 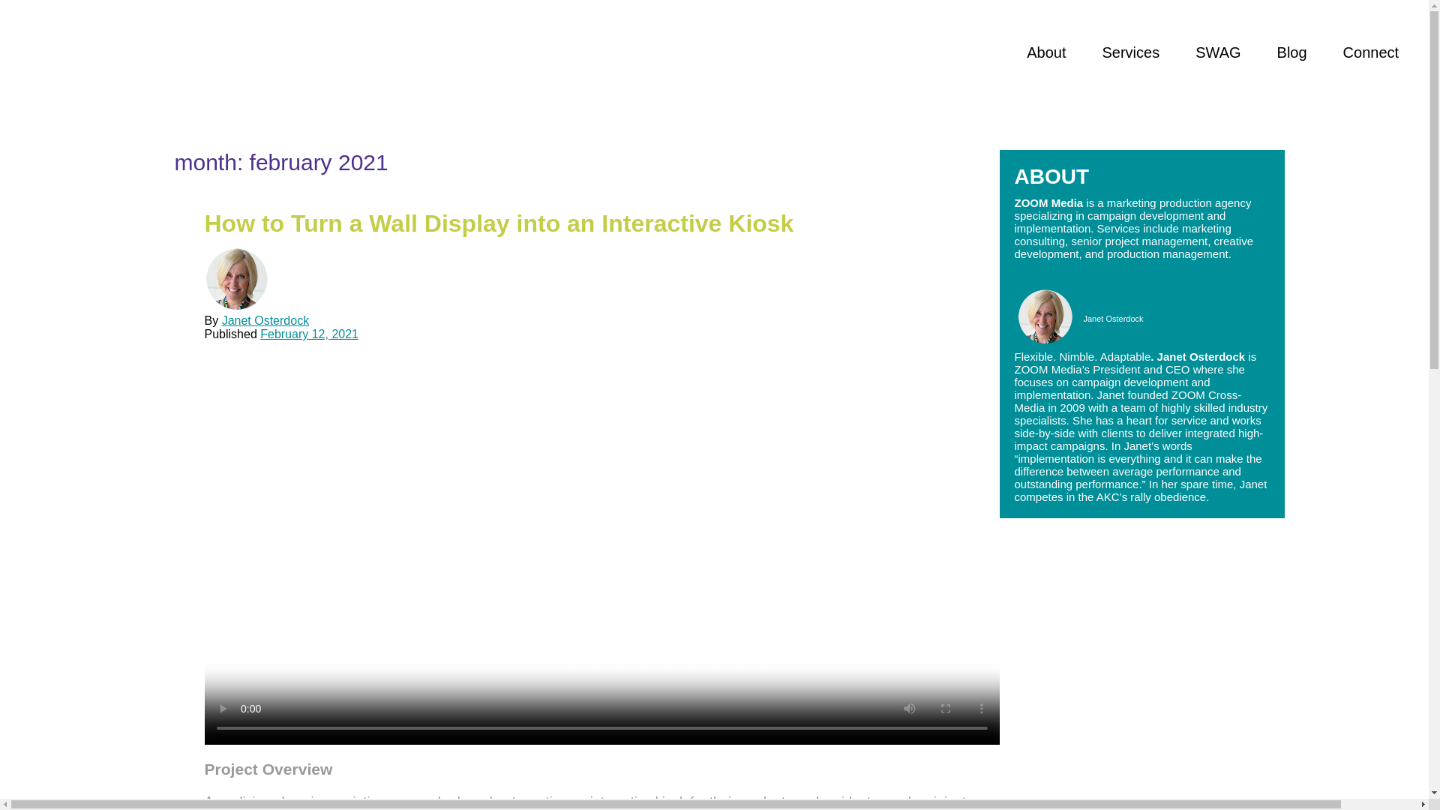 I want to click on About, so click(x=1045, y=52).